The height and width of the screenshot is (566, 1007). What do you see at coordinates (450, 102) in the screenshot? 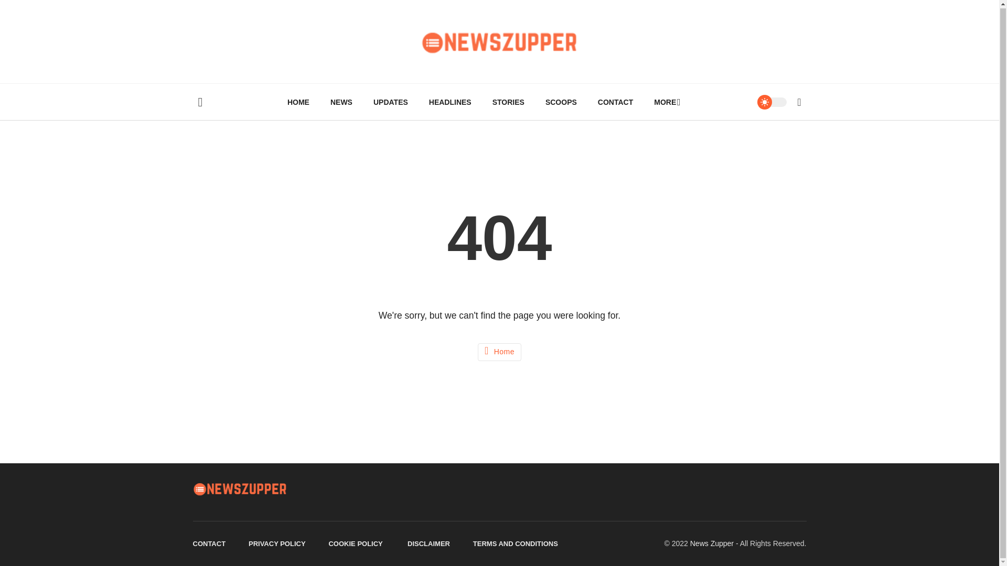
I see `HEADLINES` at bounding box center [450, 102].